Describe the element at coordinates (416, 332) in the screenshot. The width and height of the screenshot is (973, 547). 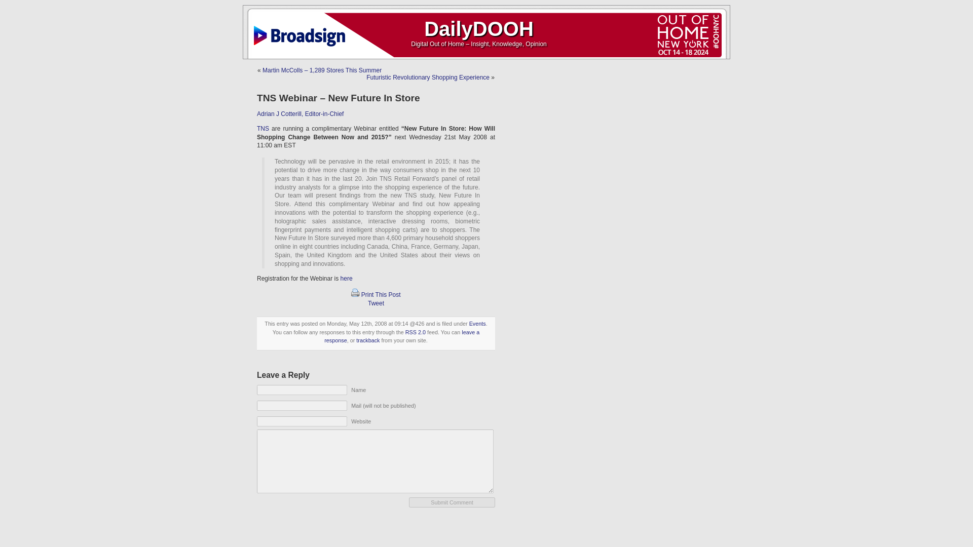
I see `RSS 2.0` at that location.